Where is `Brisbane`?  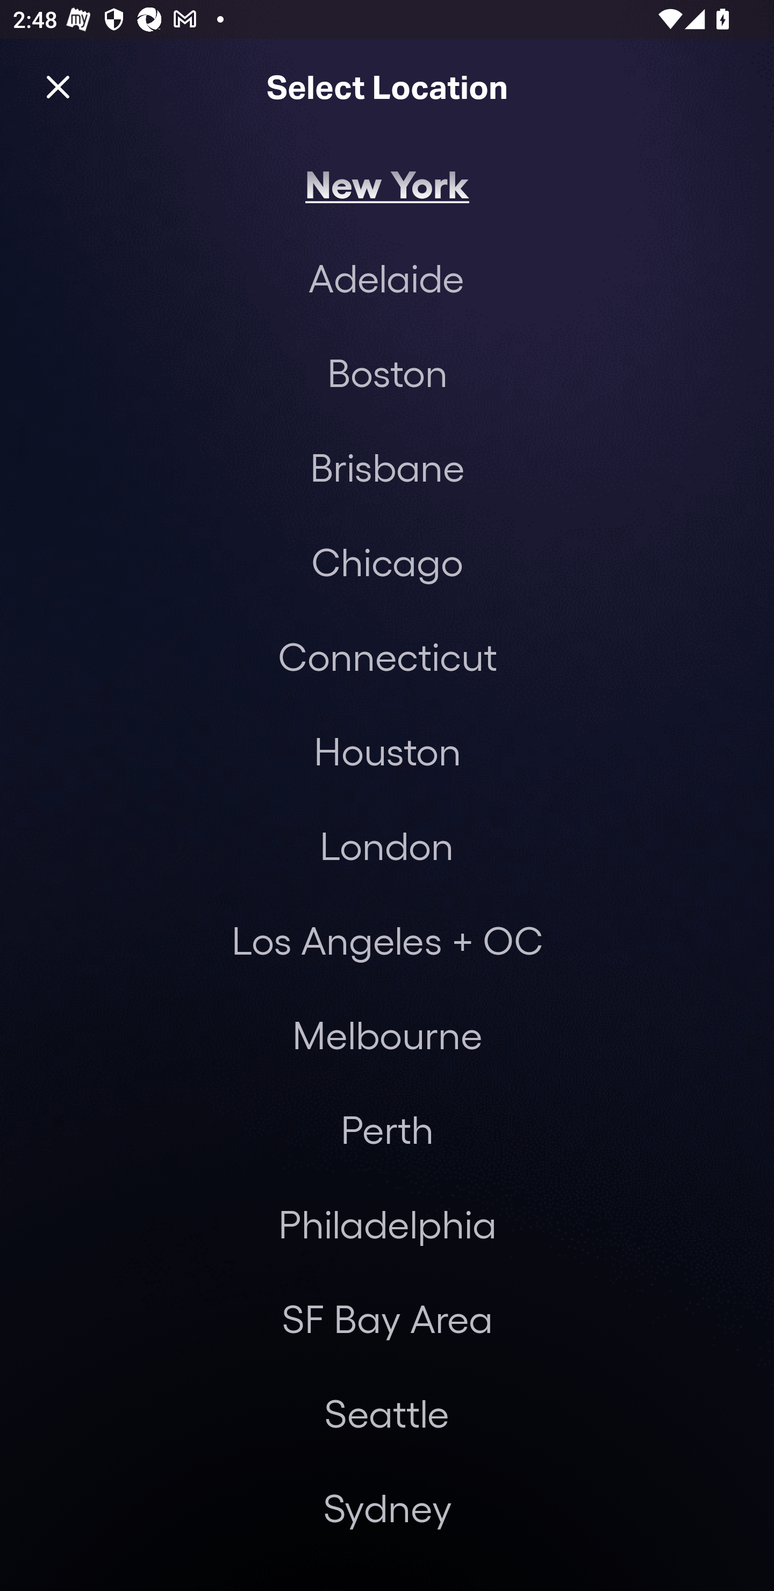
Brisbane is located at coordinates (387, 467).